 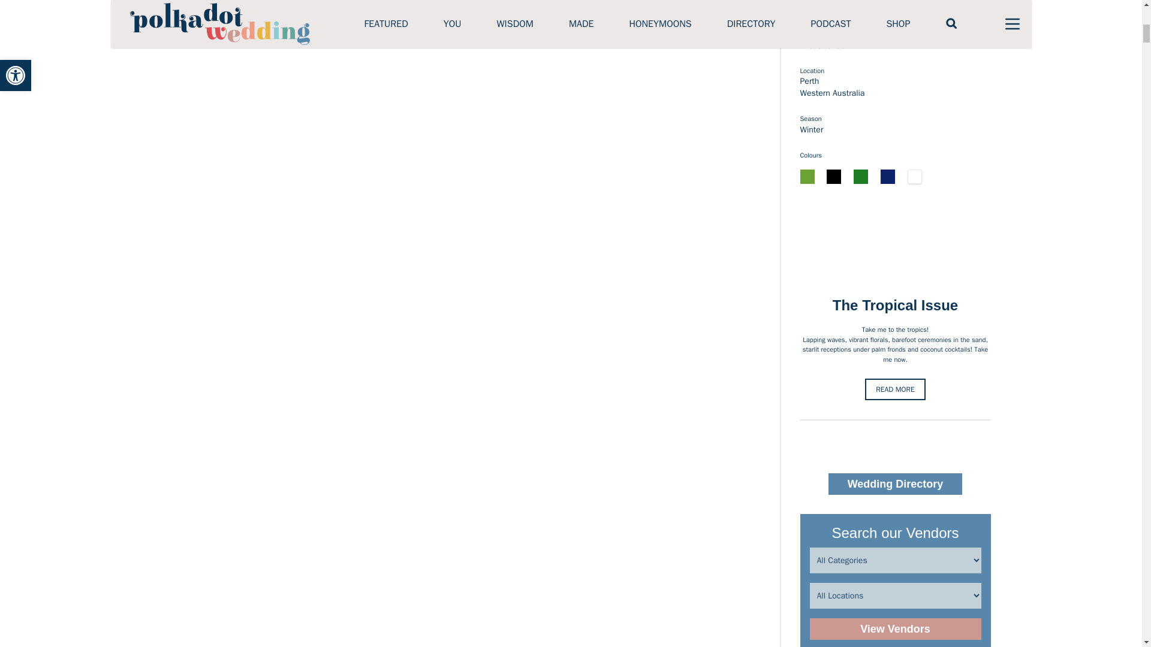 I want to click on Emerald Green, so click(x=861, y=176).